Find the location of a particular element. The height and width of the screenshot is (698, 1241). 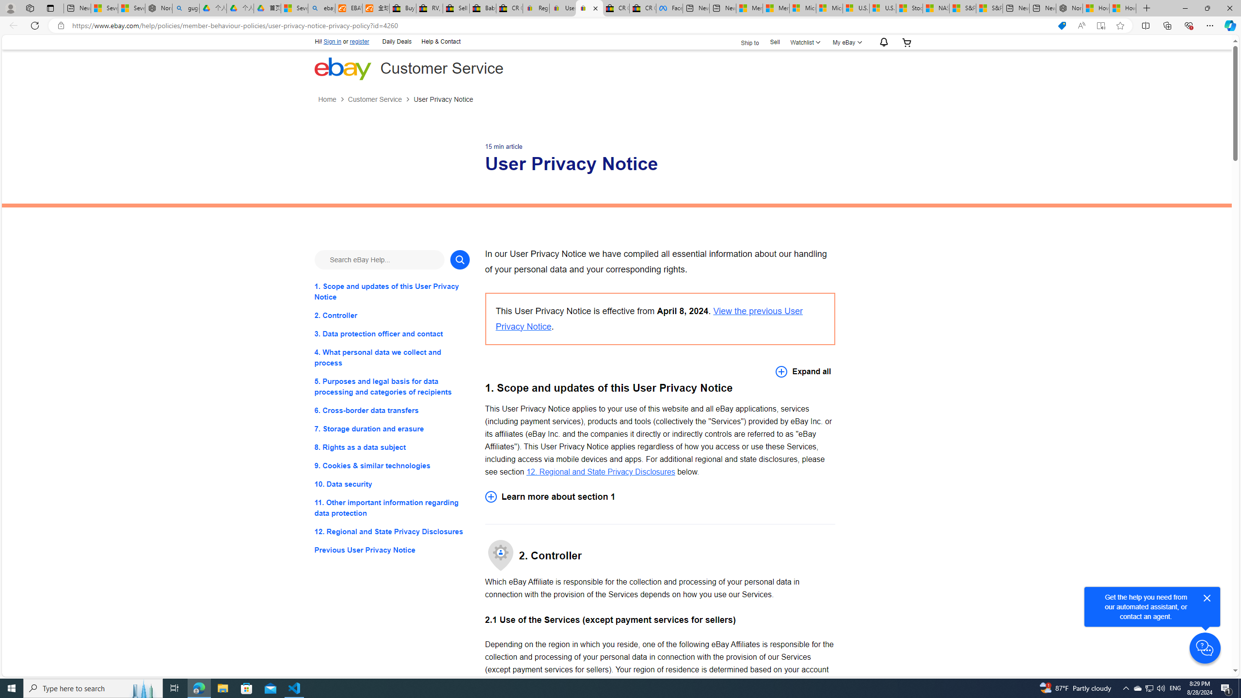

AutomationID: gh-eb-Alerts is located at coordinates (882, 43).